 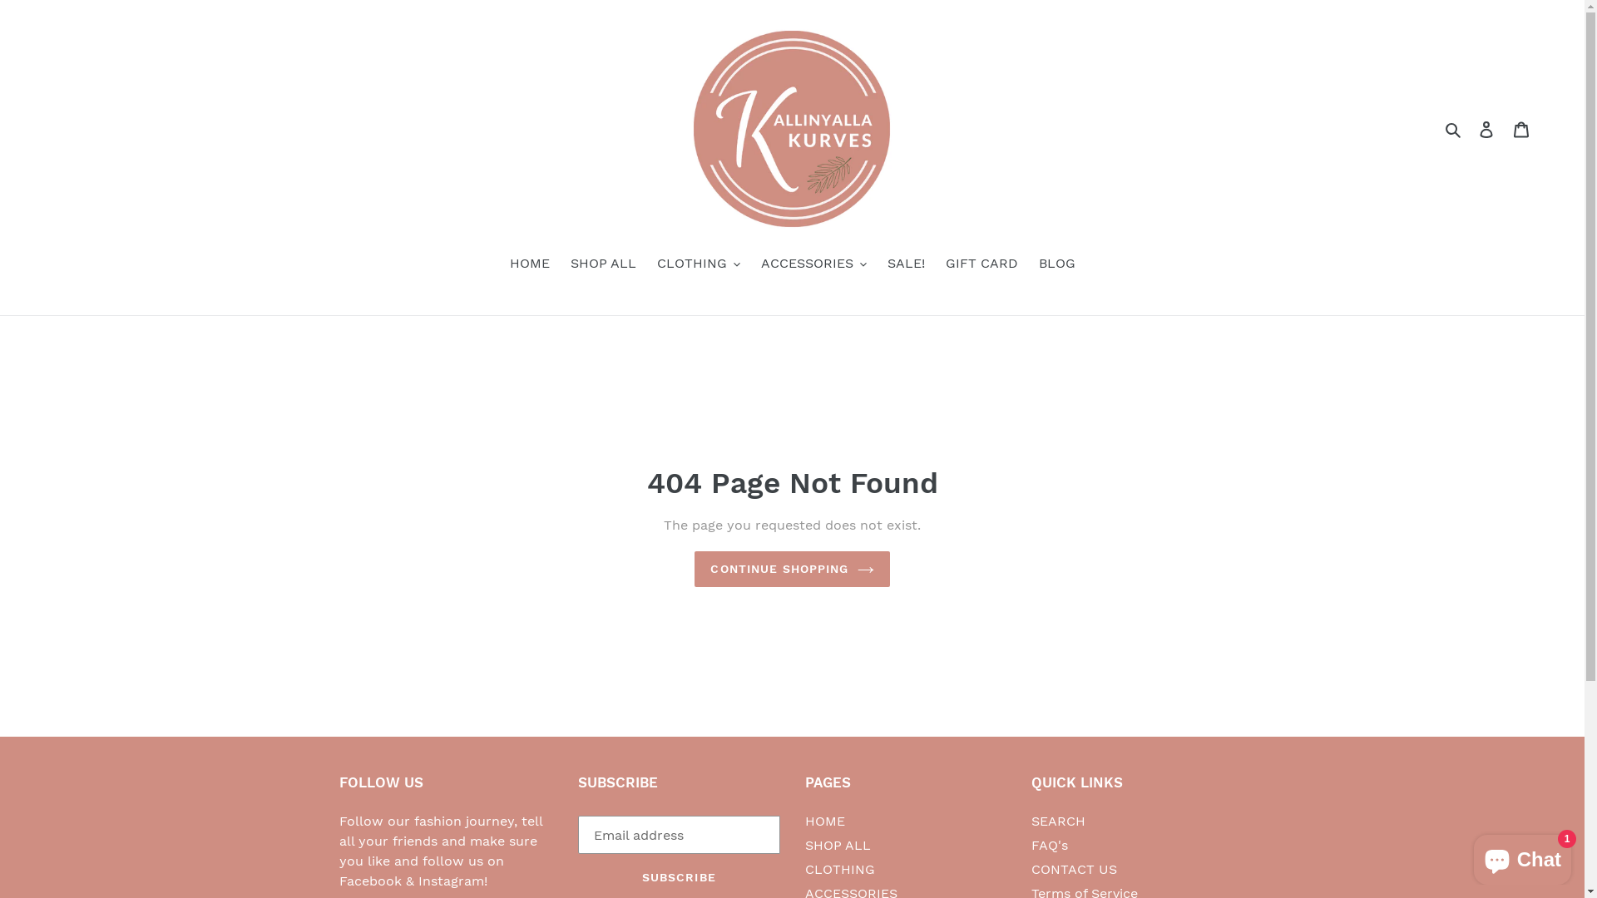 What do you see at coordinates (604, 264) in the screenshot?
I see `SHOP ALL` at bounding box center [604, 264].